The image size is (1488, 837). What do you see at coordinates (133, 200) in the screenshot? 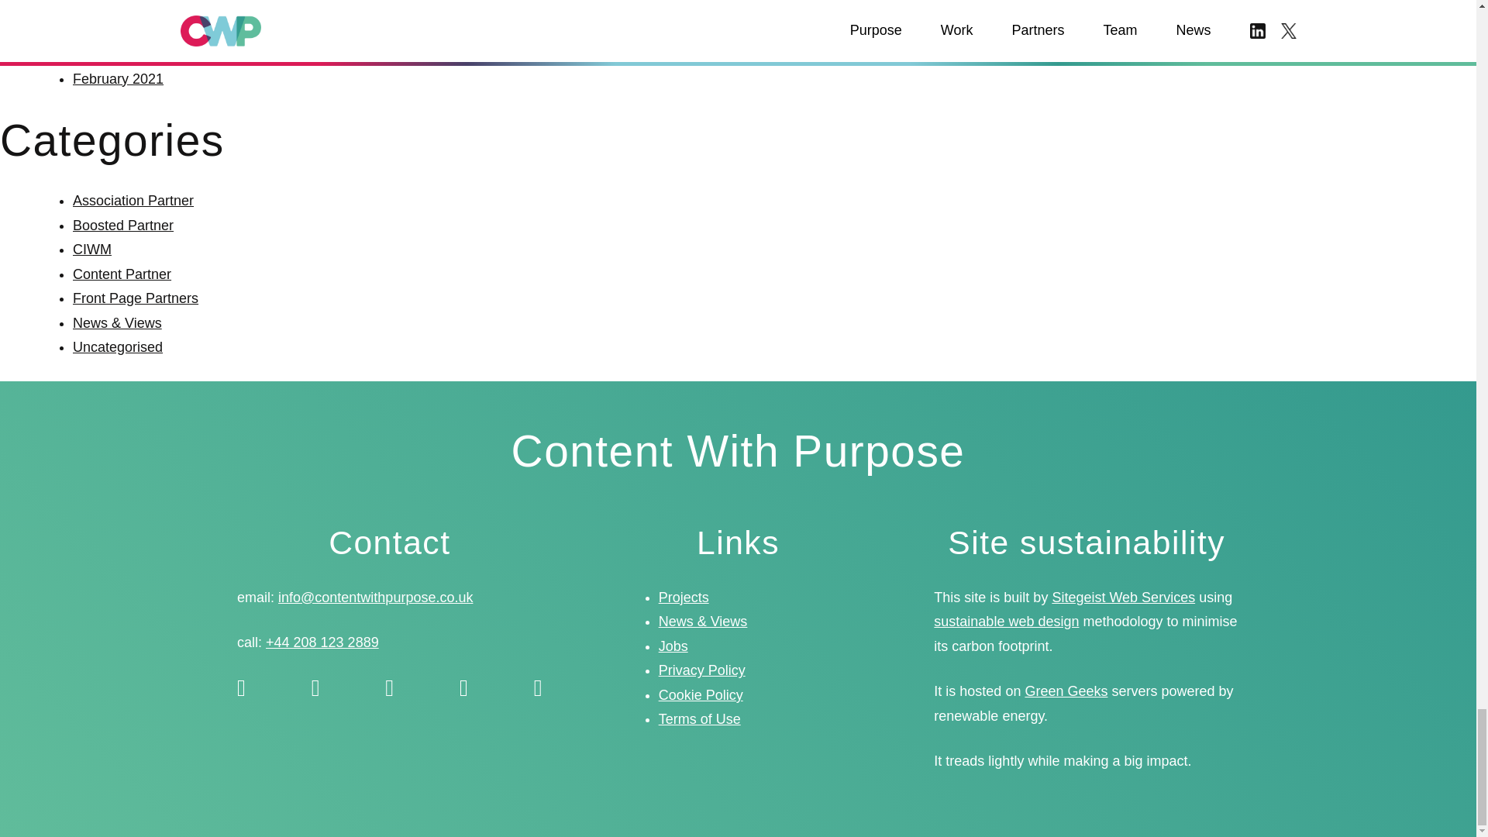
I see `Association Partner` at bounding box center [133, 200].